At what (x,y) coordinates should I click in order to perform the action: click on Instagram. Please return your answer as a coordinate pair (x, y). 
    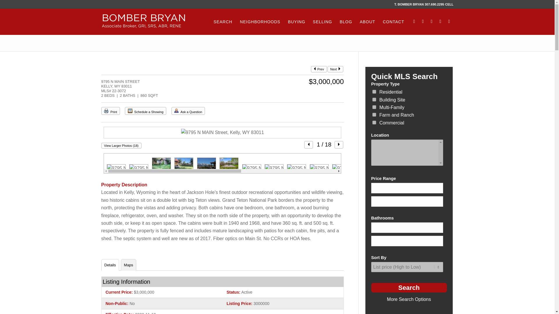
    Looking at the image, I should click on (440, 22).